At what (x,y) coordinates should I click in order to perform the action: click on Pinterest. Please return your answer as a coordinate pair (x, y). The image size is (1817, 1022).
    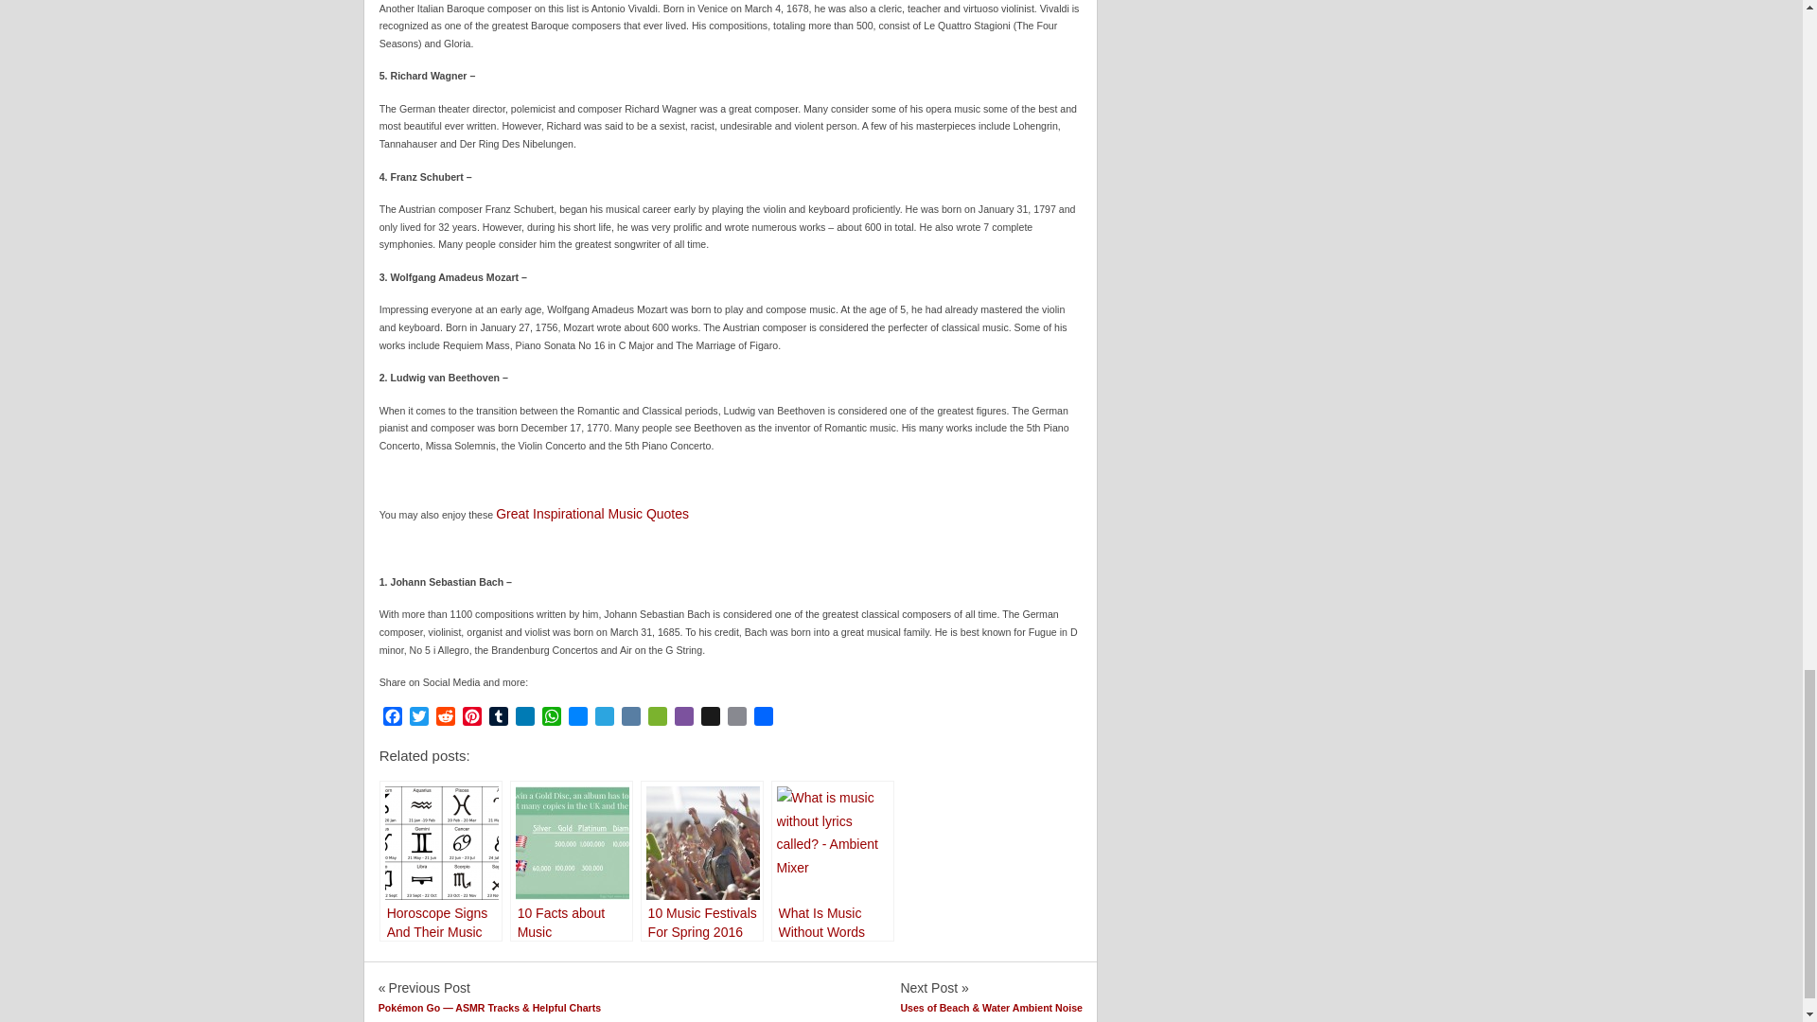
    Looking at the image, I should click on (471, 719).